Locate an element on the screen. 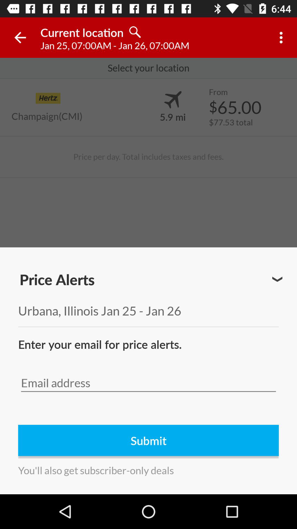  email form is located at coordinates (148, 383).